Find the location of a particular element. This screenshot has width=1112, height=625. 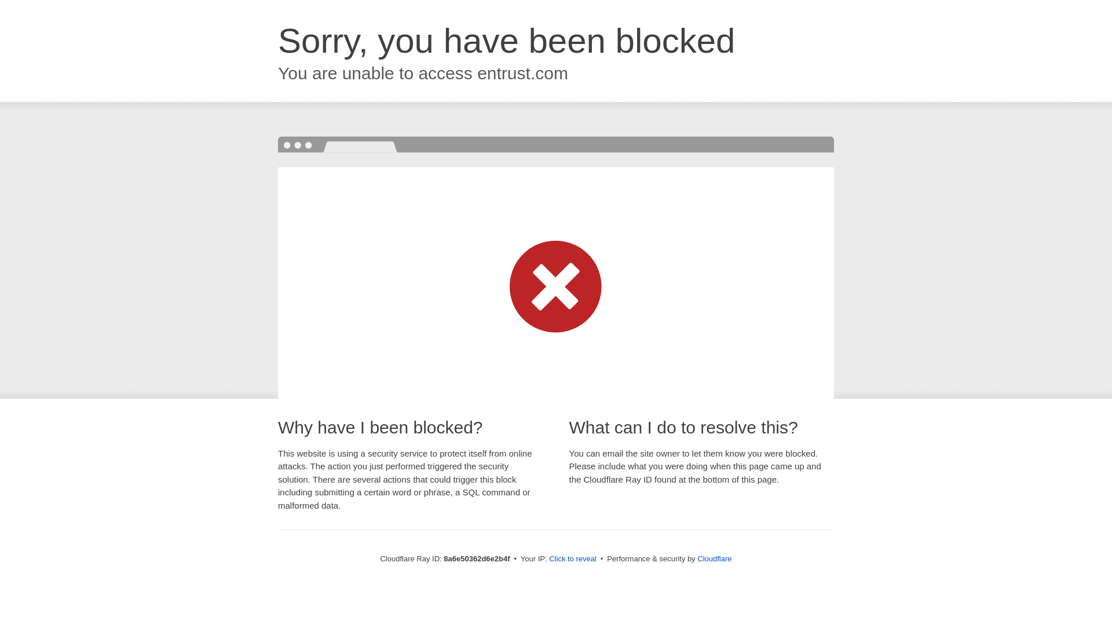

Click to reveal is located at coordinates (572, 559).